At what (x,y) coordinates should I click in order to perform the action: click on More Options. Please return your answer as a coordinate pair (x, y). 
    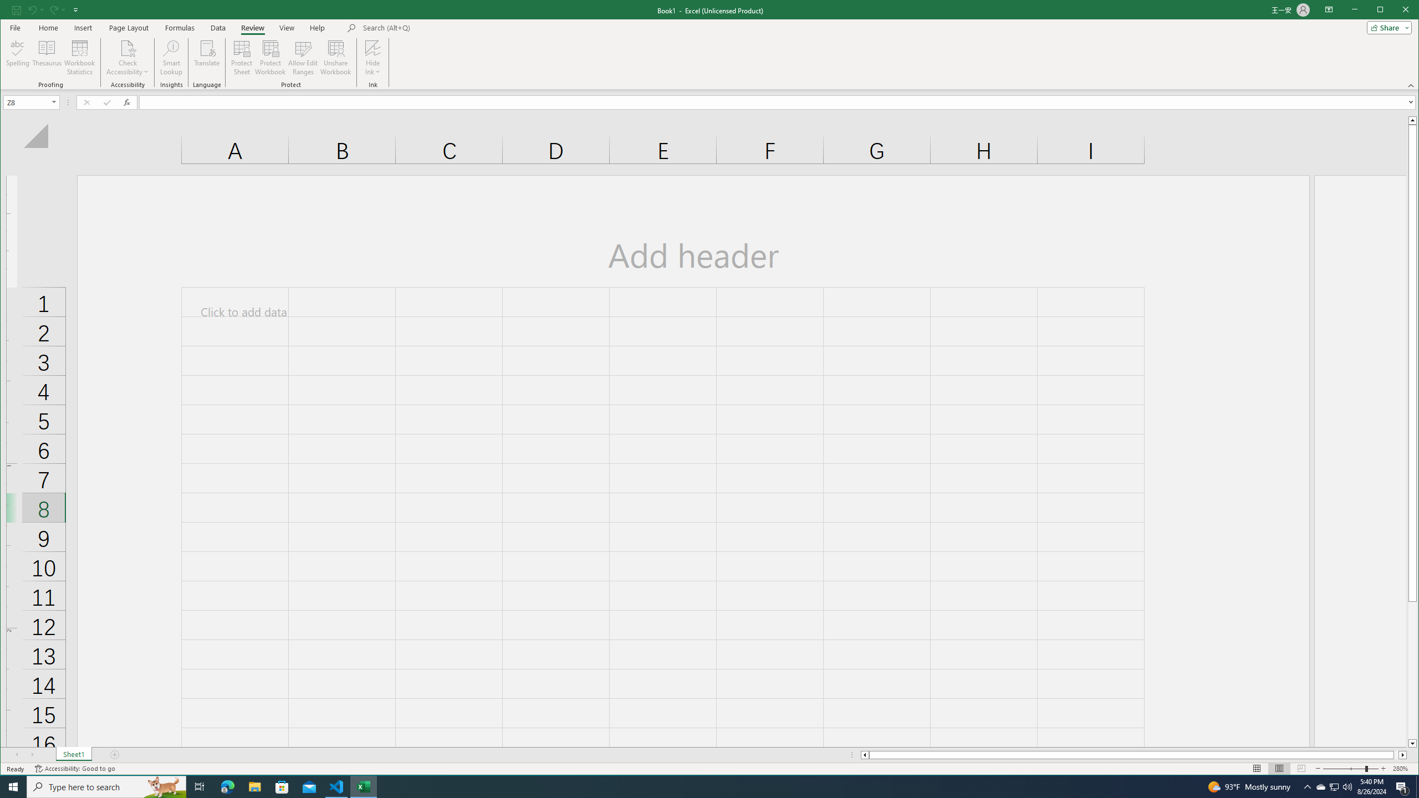
    Looking at the image, I should click on (372, 68).